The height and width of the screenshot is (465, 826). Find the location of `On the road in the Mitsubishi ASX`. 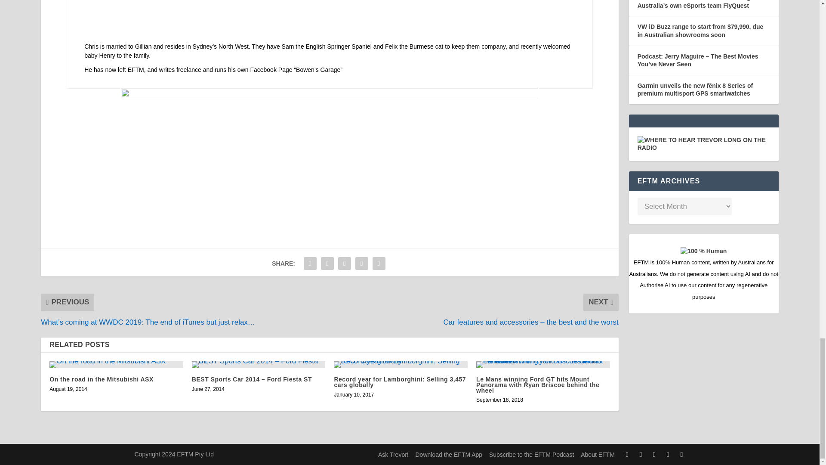

On the road in the Mitsubishi ASX is located at coordinates (116, 365).